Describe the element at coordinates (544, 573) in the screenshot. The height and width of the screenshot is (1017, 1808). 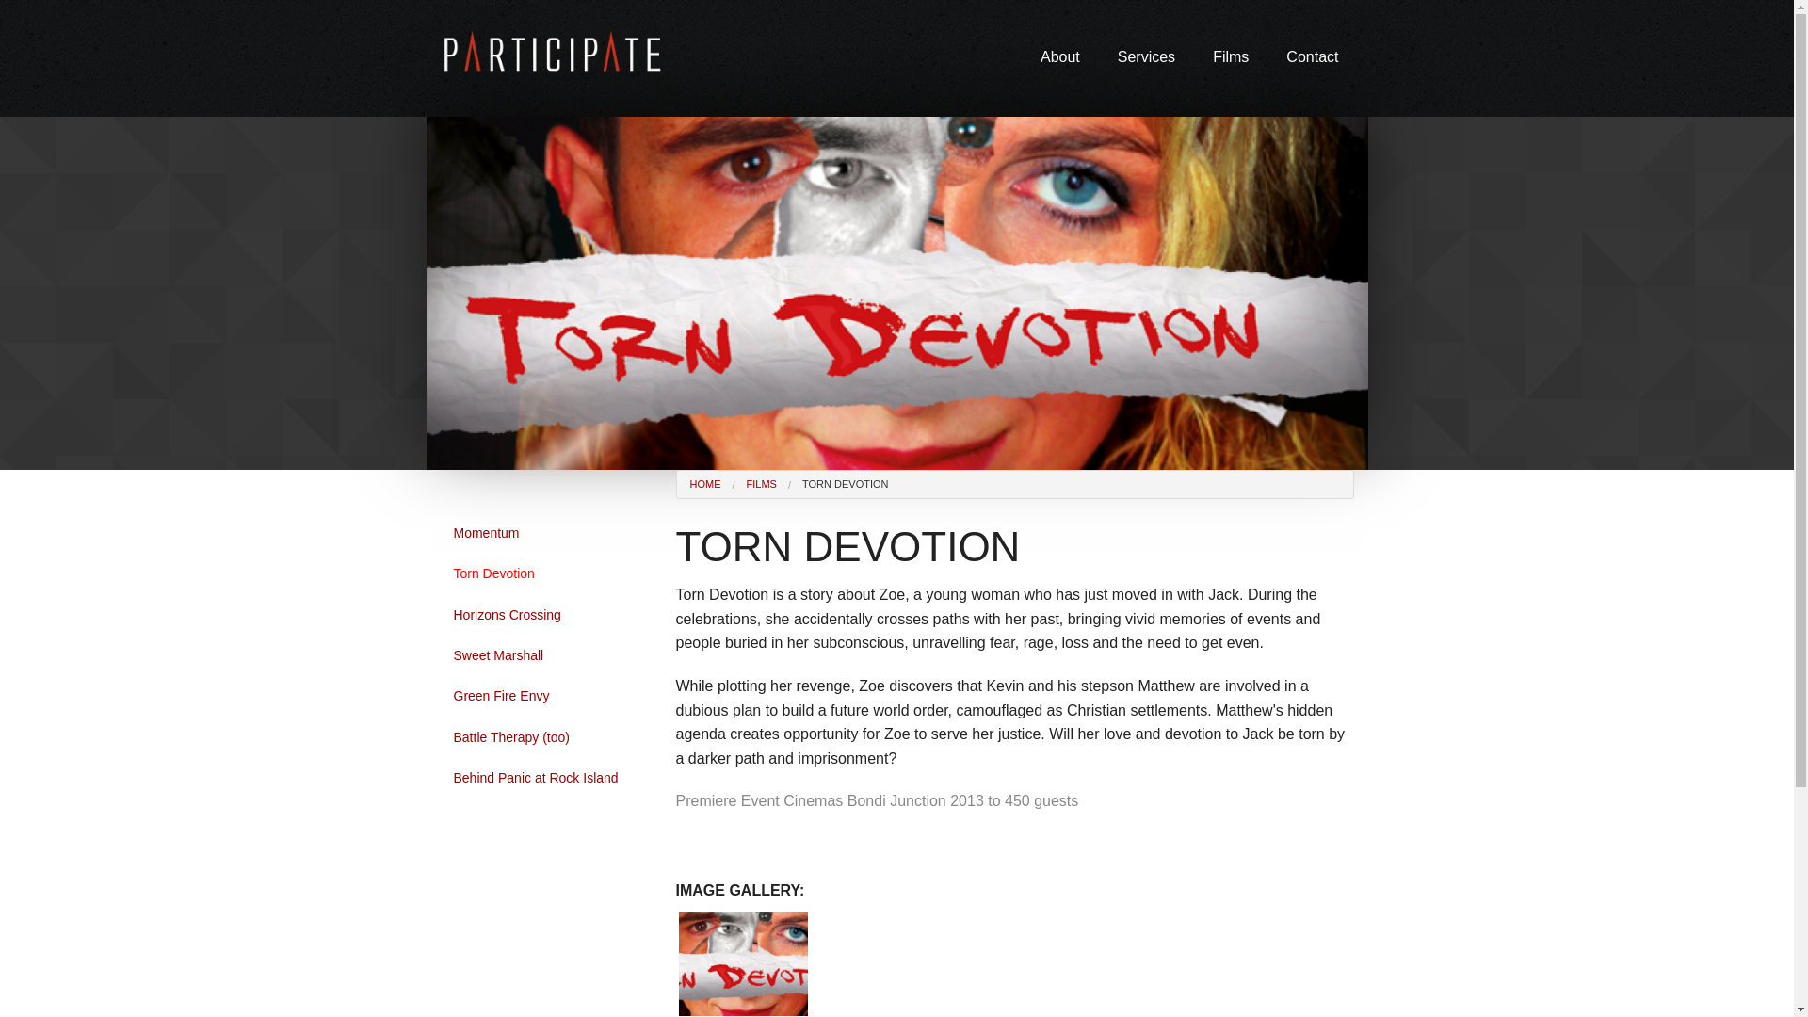
I see `Torn Devotion` at that location.